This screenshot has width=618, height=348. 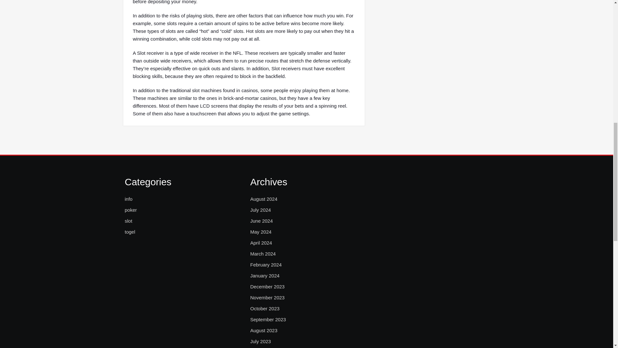 I want to click on September 2023, so click(x=268, y=320).